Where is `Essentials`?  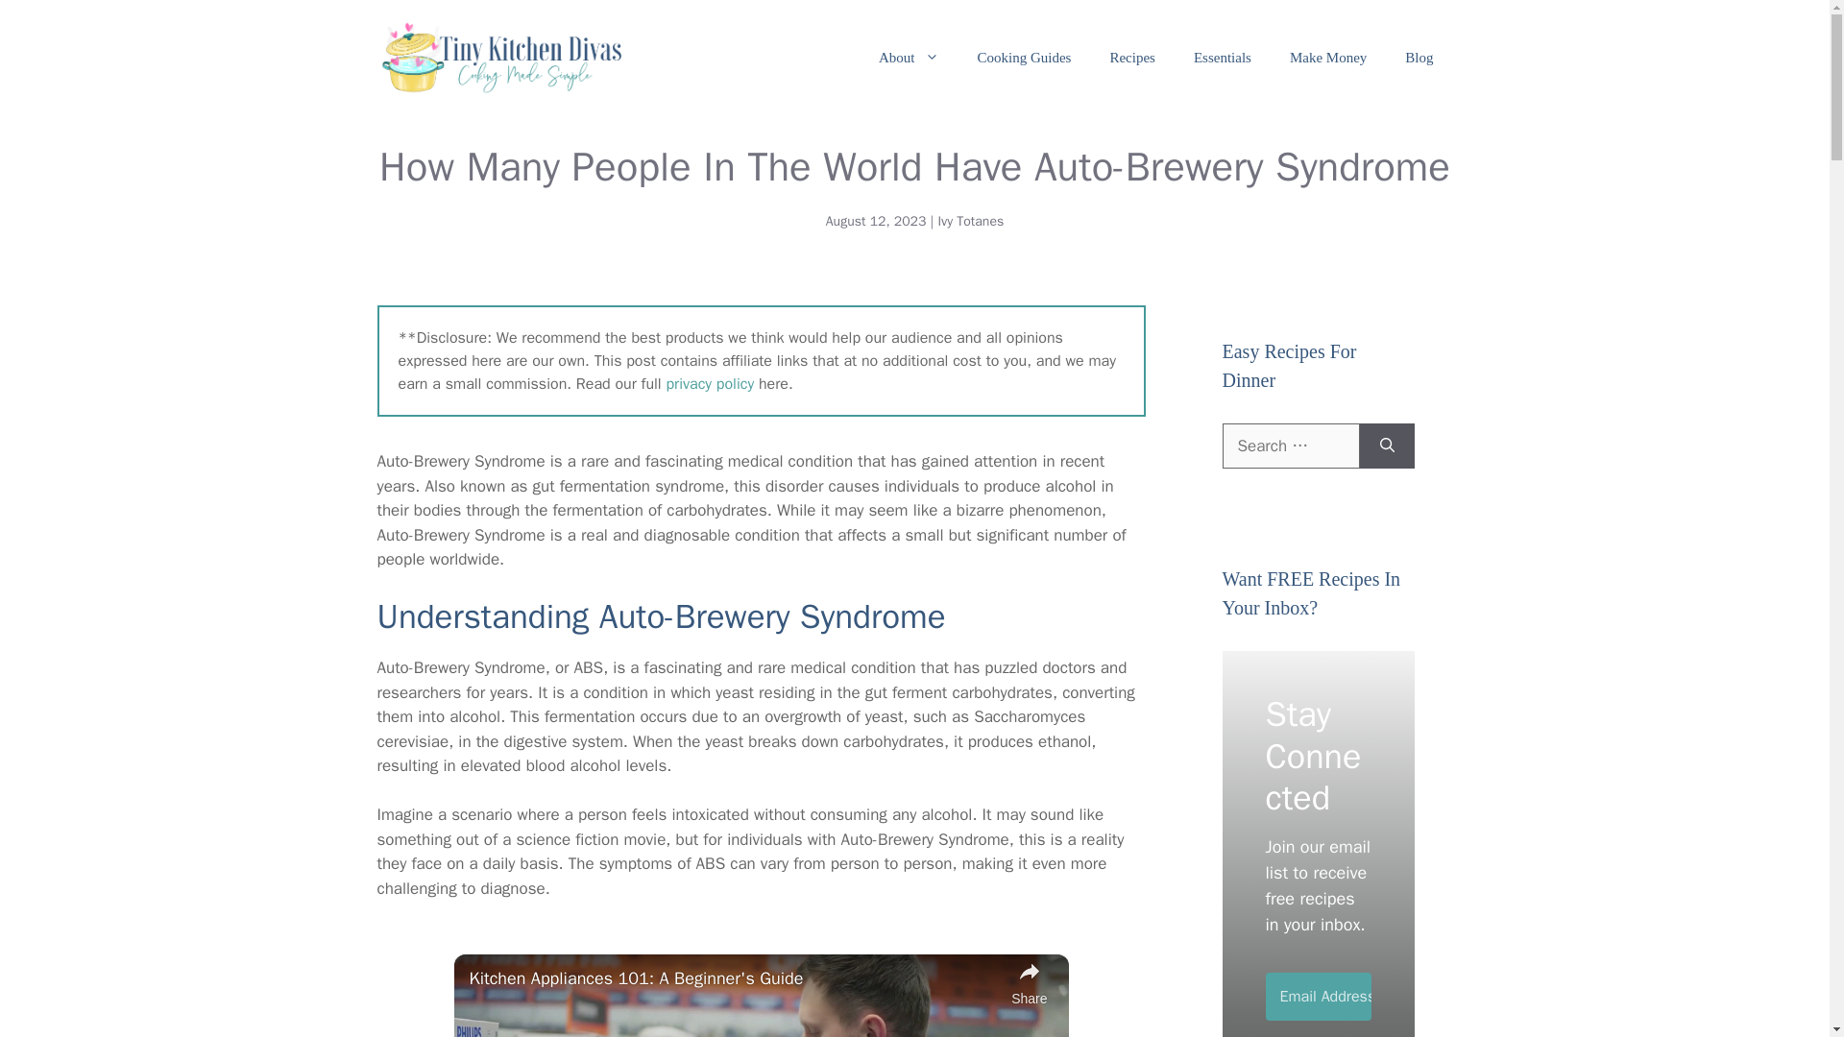
Essentials is located at coordinates (1222, 58).